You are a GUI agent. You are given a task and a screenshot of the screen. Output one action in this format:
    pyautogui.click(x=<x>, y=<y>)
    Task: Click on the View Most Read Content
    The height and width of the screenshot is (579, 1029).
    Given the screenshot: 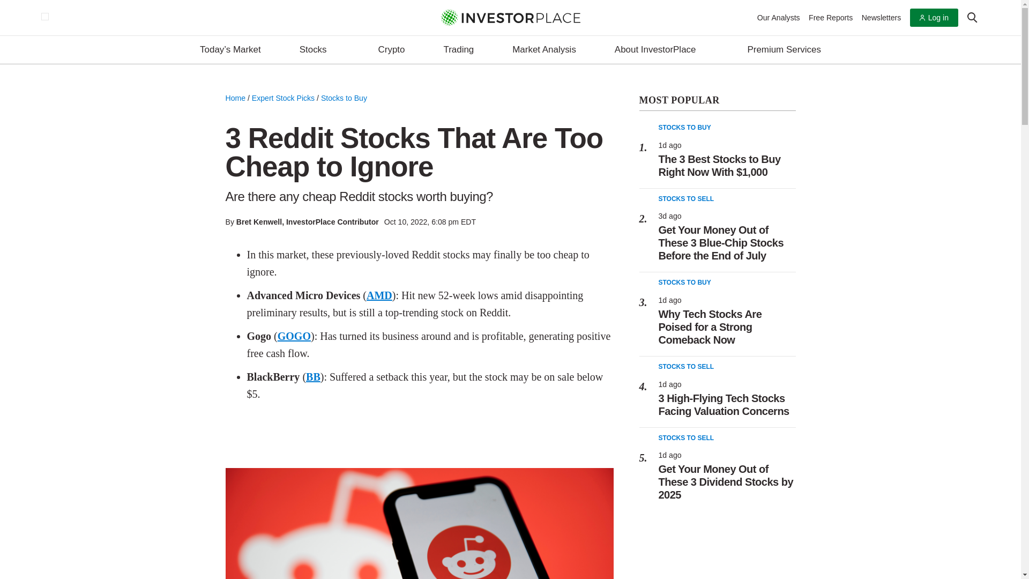 What is the action you would take?
    pyautogui.click(x=717, y=101)
    